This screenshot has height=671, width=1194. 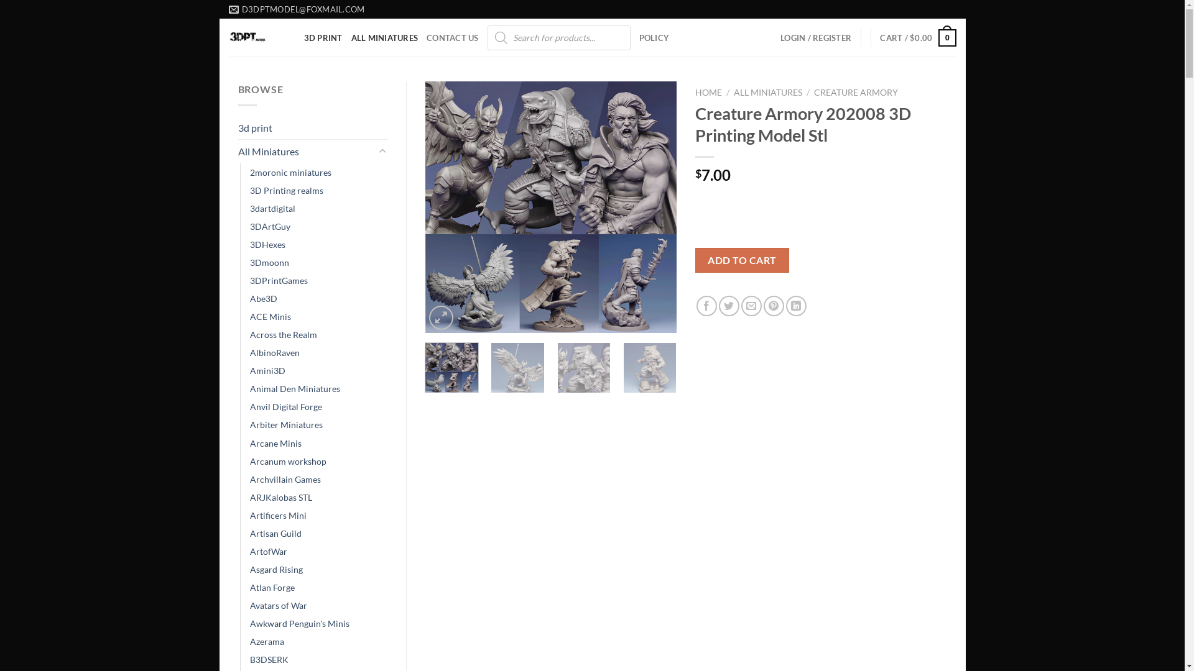 What do you see at coordinates (768, 93) in the screenshot?
I see `ALL MINIATURES` at bounding box center [768, 93].